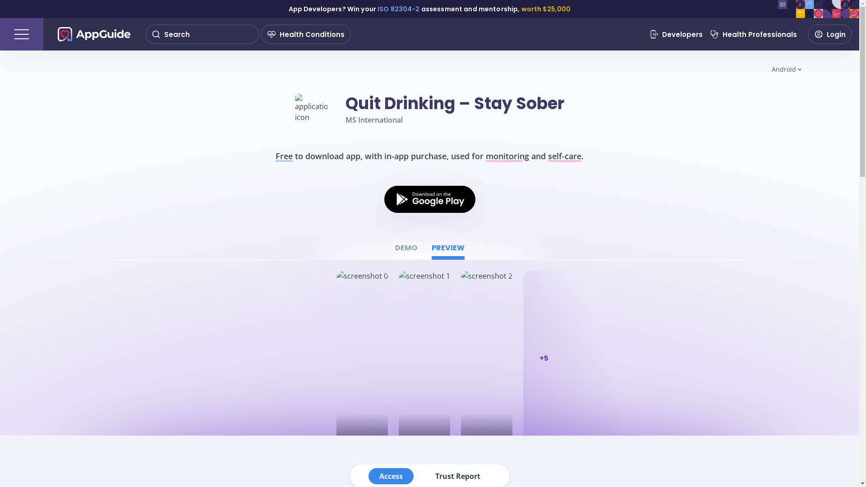  Describe the element at coordinates (391, 476) in the screenshot. I see `Access` at that location.